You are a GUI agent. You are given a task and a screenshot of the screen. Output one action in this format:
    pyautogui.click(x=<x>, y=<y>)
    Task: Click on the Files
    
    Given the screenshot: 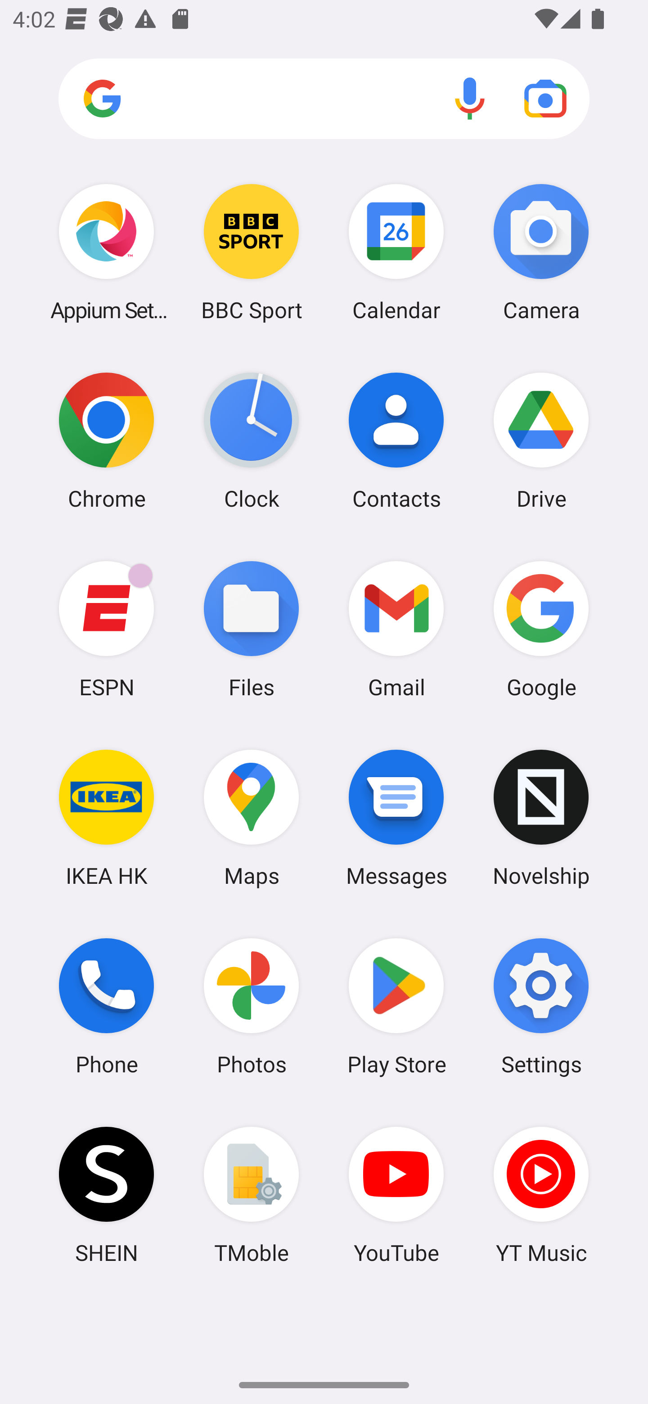 What is the action you would take?
    pyautogui.click(x=251, y=629)
    